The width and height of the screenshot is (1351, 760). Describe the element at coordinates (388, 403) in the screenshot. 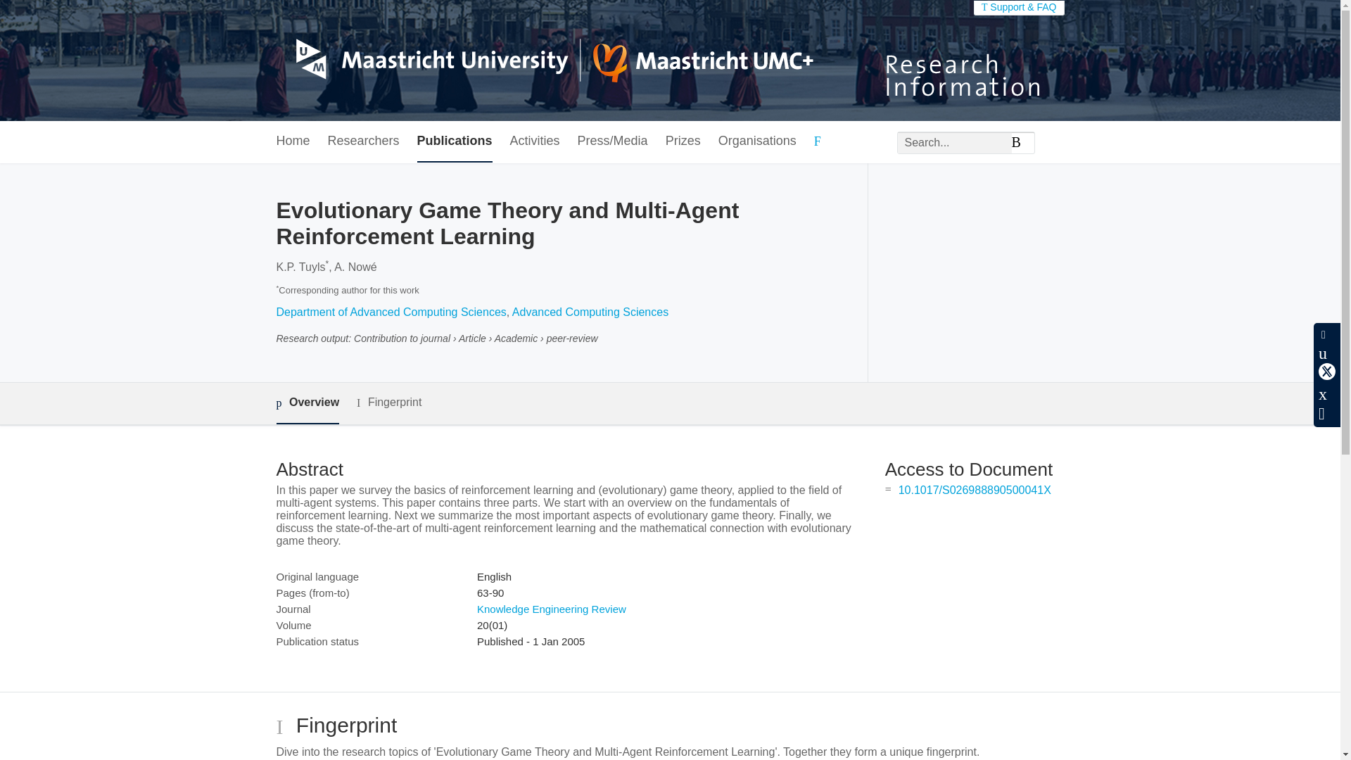

I see `Fingerprint` at that location.